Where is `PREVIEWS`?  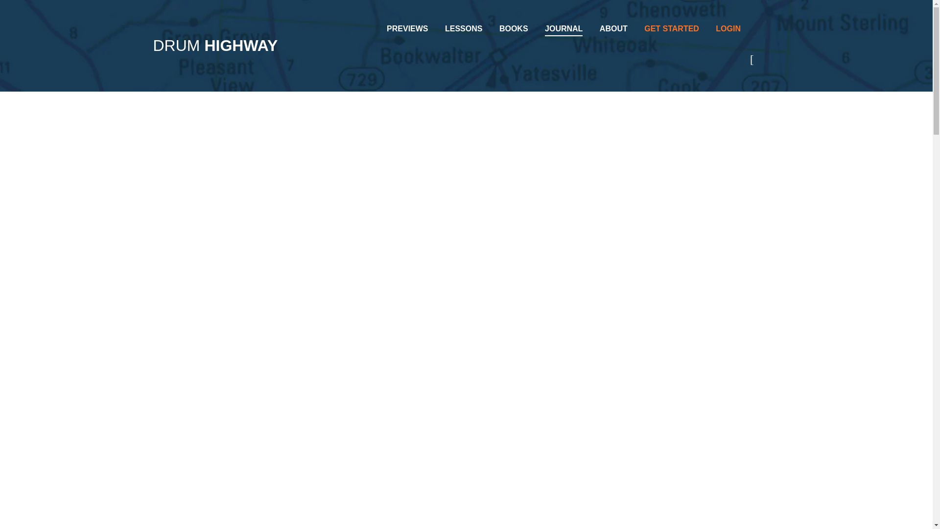 PREVIEWS is located at coordinates (407, 28).